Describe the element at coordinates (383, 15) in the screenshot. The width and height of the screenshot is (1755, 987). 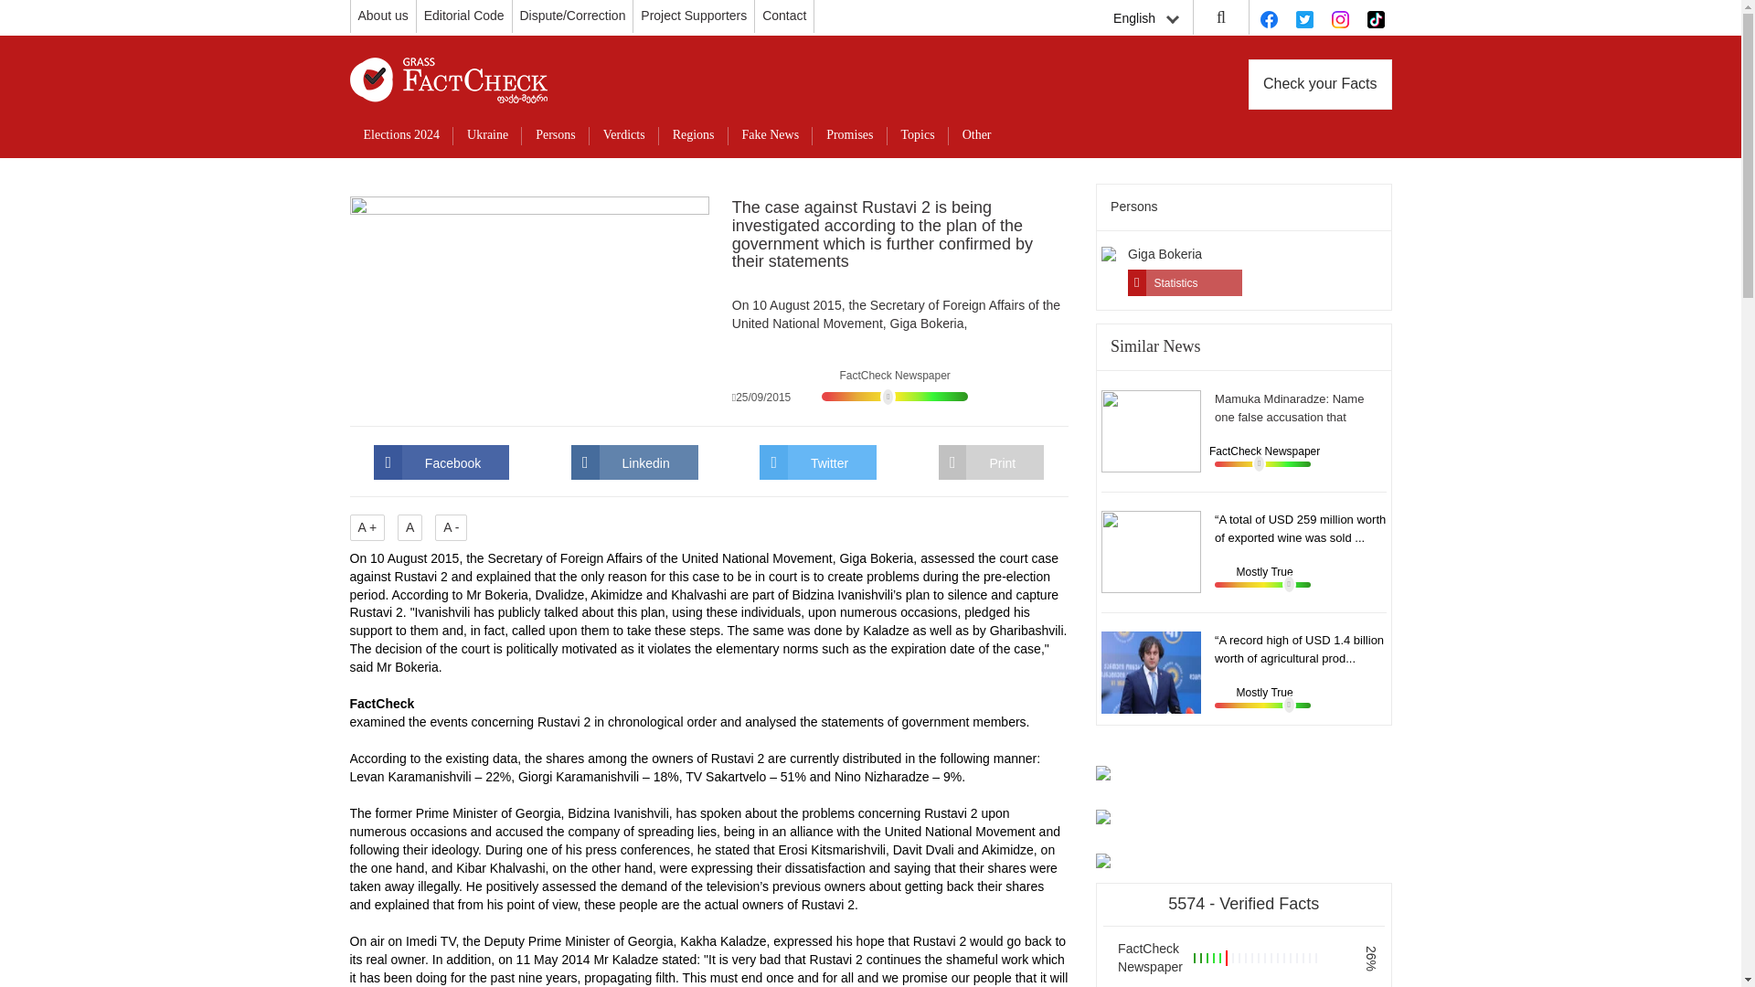
I see `About us` at that location.